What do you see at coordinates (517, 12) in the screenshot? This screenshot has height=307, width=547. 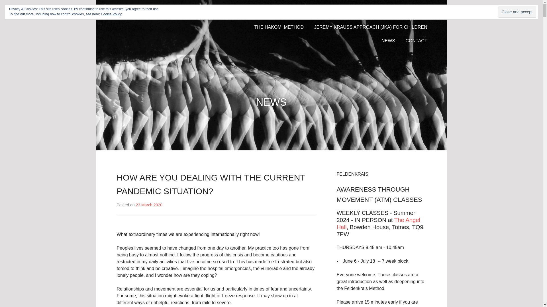 I see `Close and accept` at bounding box center [517, 12].